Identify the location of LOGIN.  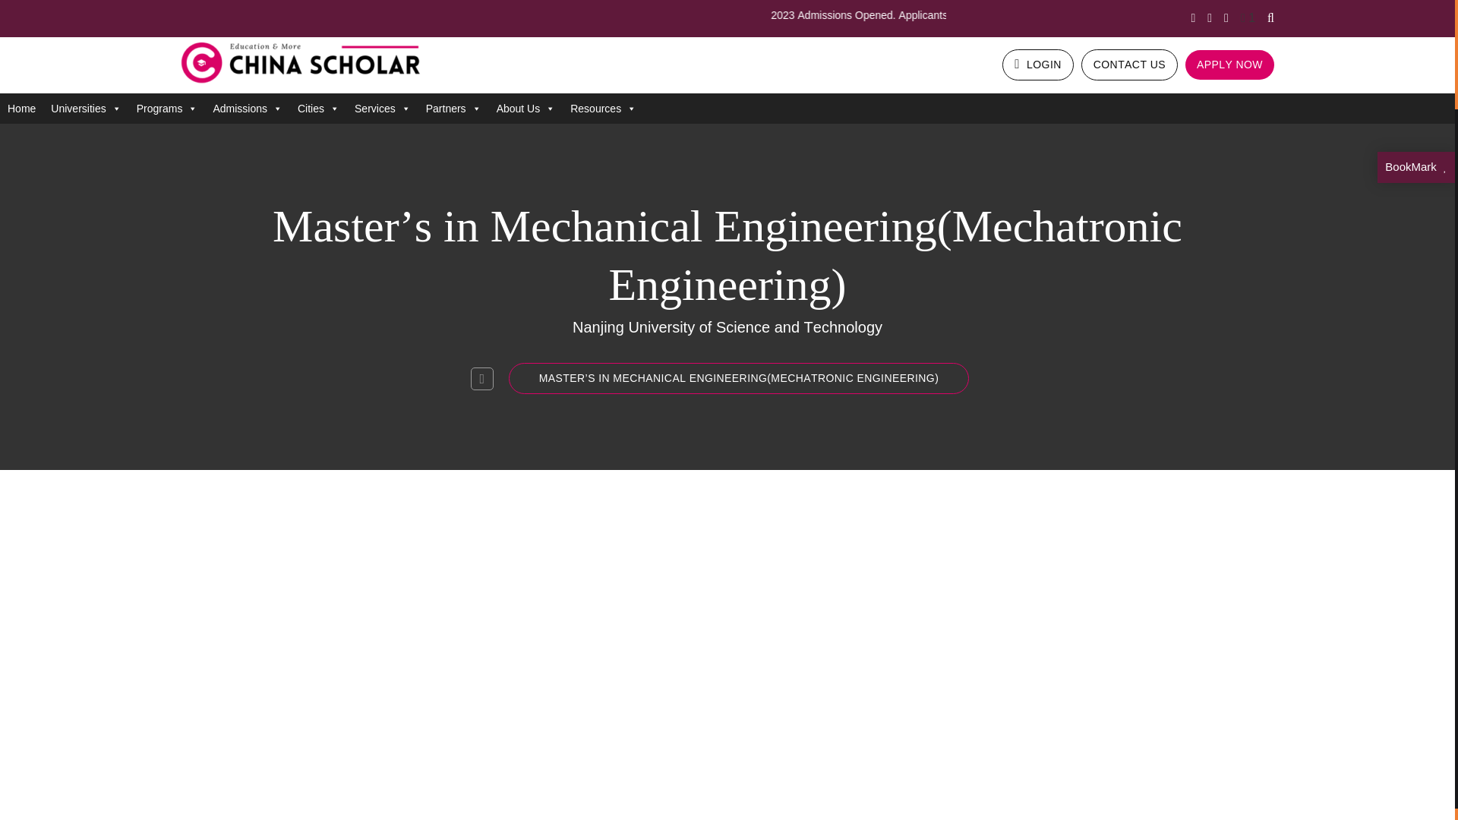
(1037, 64).